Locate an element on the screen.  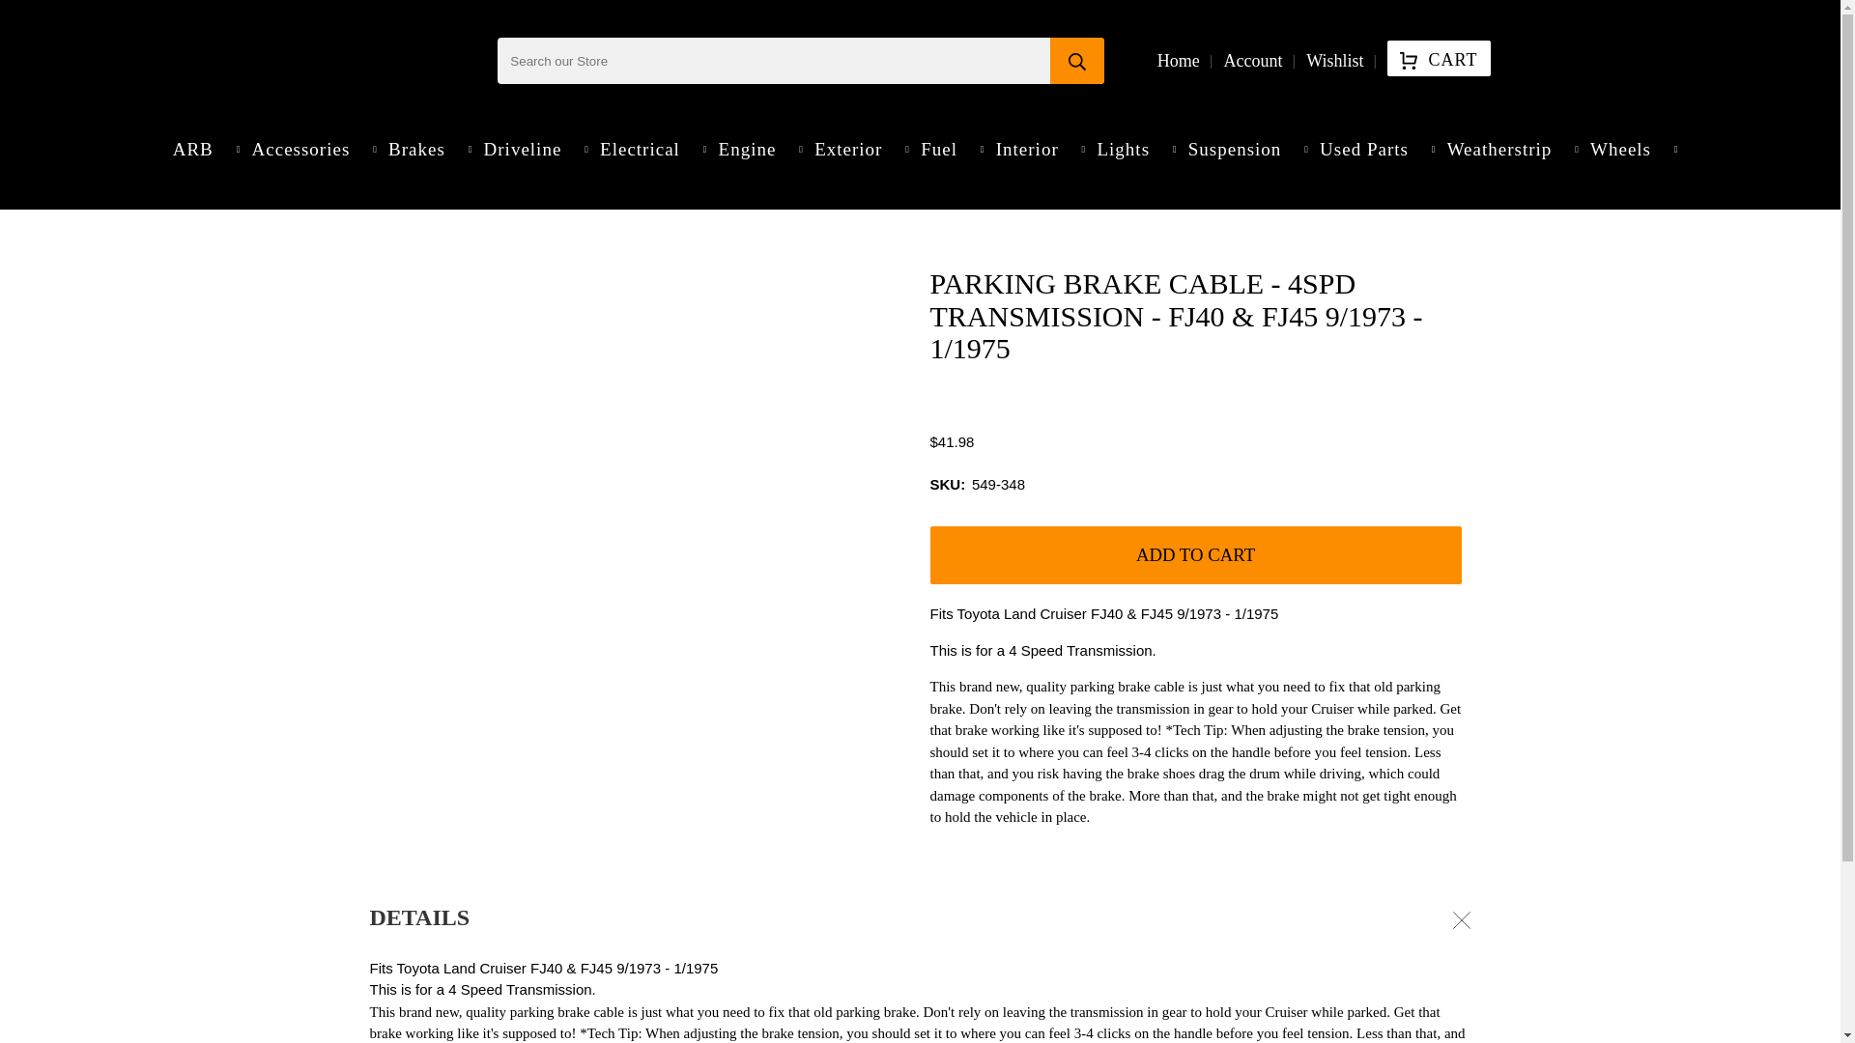
Wishlist is located at coordinates (1335, 60).